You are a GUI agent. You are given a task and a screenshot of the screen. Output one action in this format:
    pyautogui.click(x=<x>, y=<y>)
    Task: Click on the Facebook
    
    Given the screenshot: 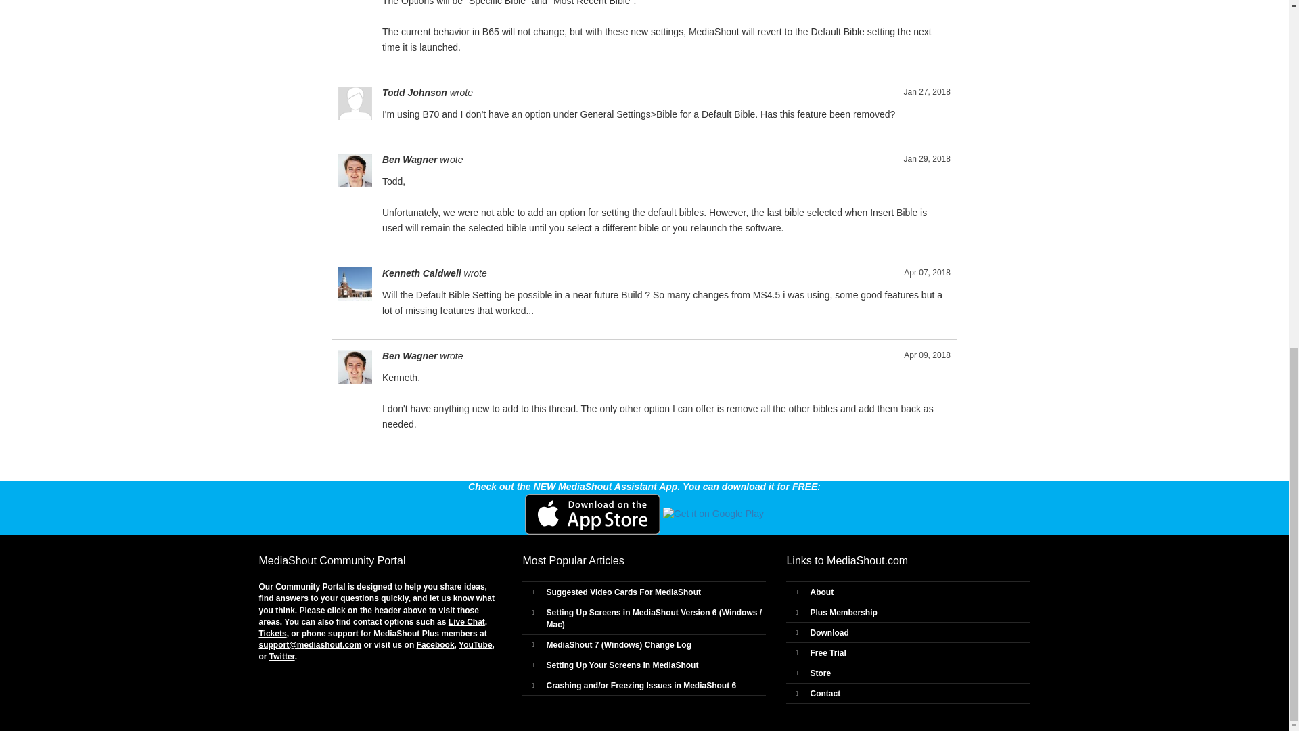 What is the action you would take?
    pyautogui.click(x=436, y=645)
    